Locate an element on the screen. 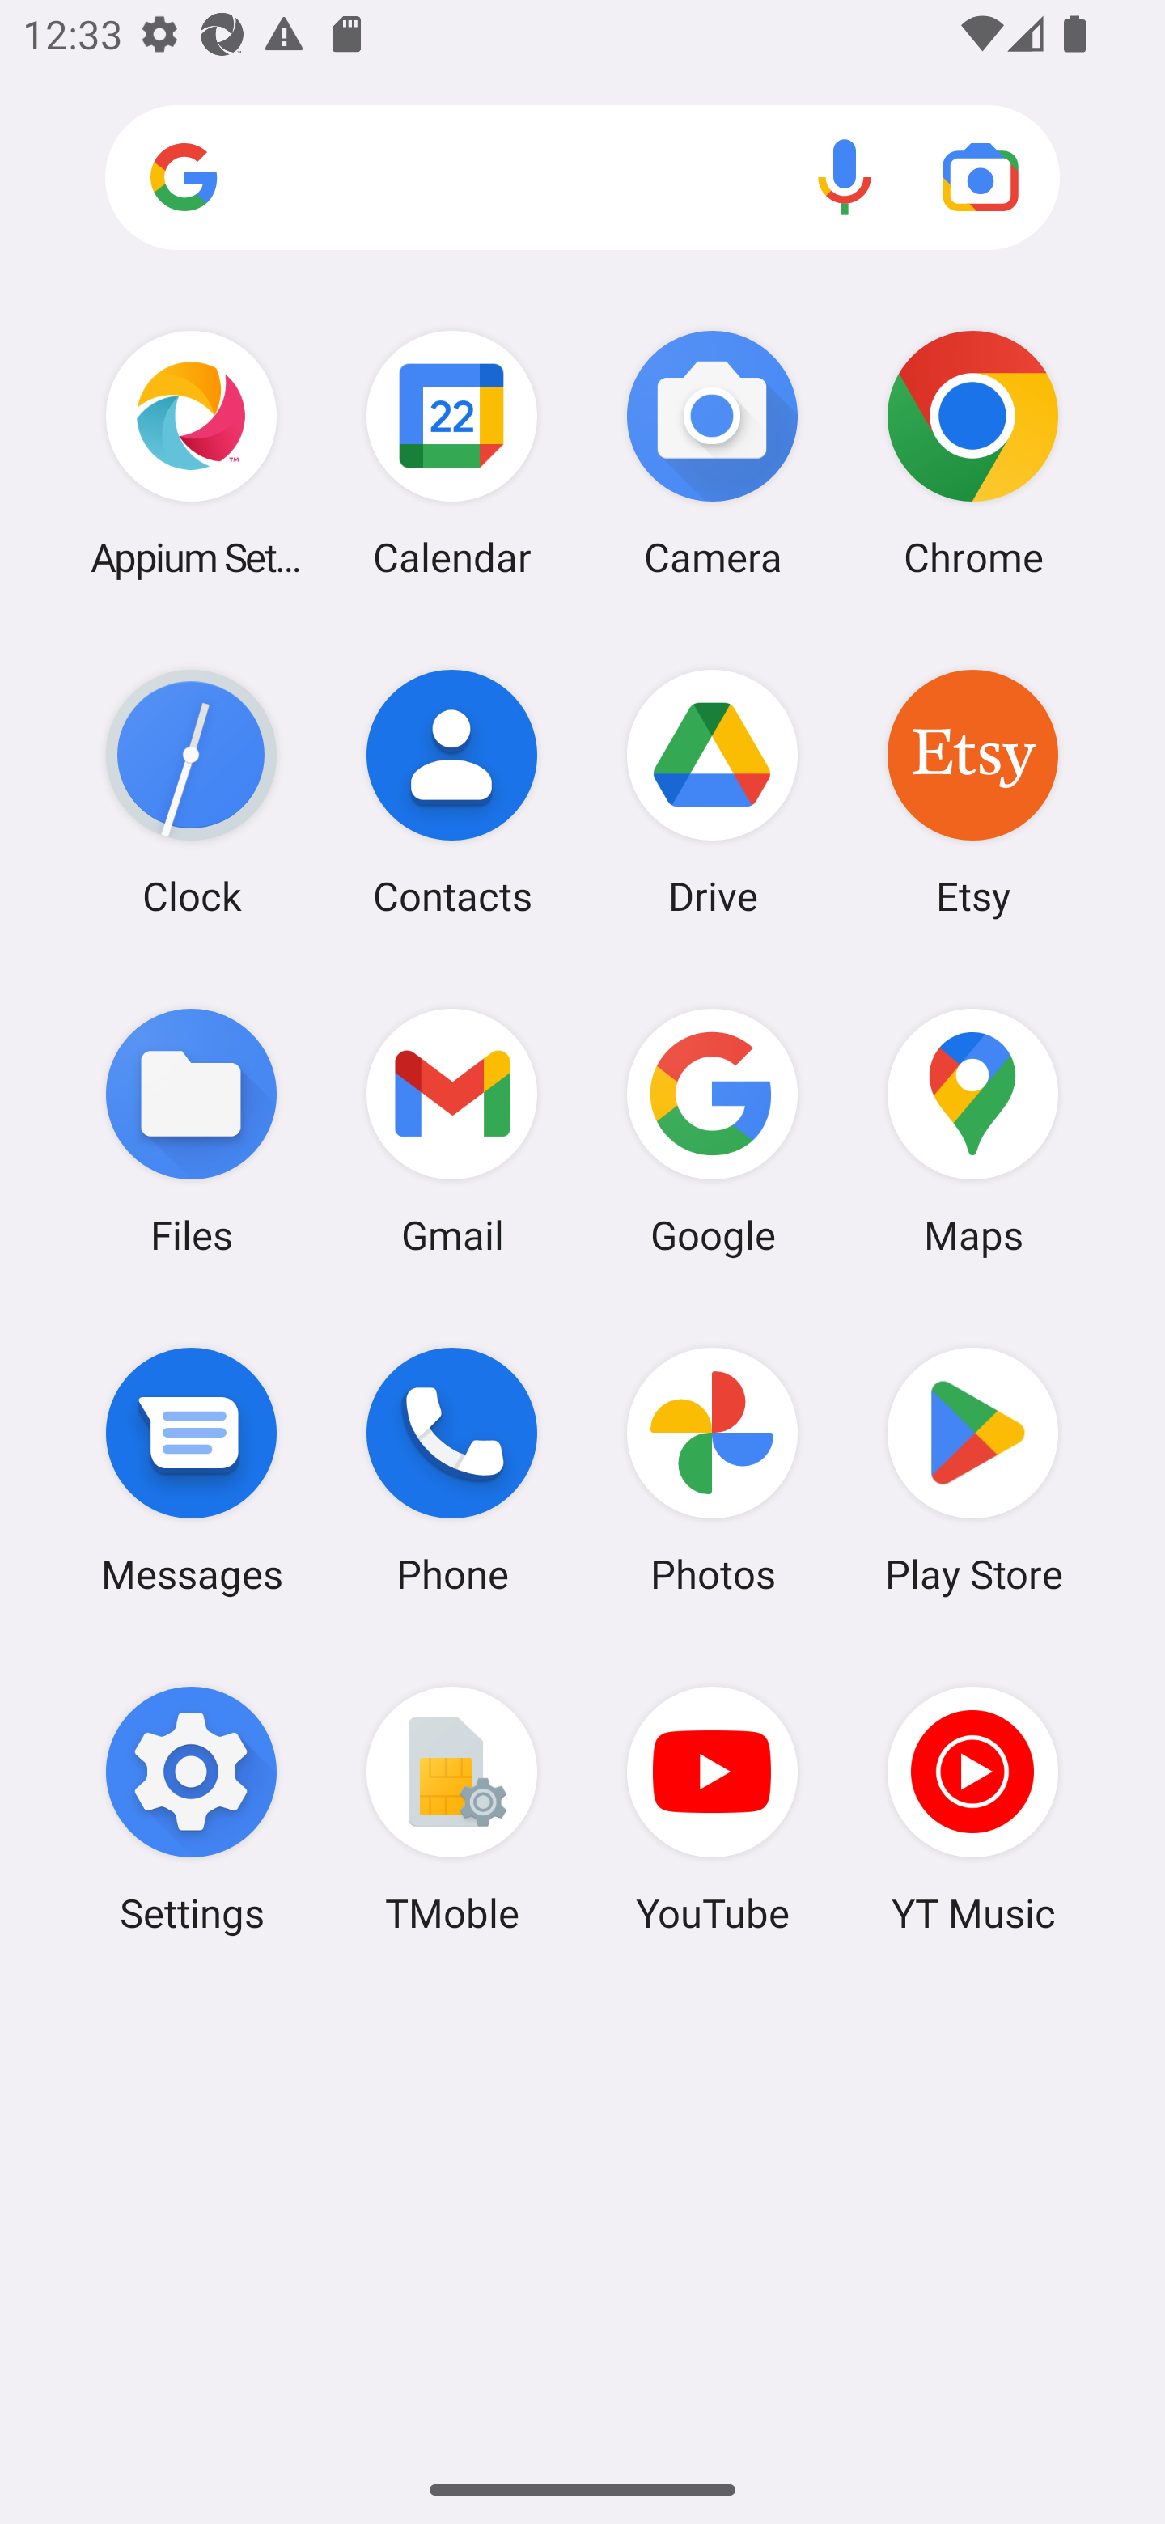 This screenshot has height=2524, width=1165. Play Store is located at coordinates (972, 1470).